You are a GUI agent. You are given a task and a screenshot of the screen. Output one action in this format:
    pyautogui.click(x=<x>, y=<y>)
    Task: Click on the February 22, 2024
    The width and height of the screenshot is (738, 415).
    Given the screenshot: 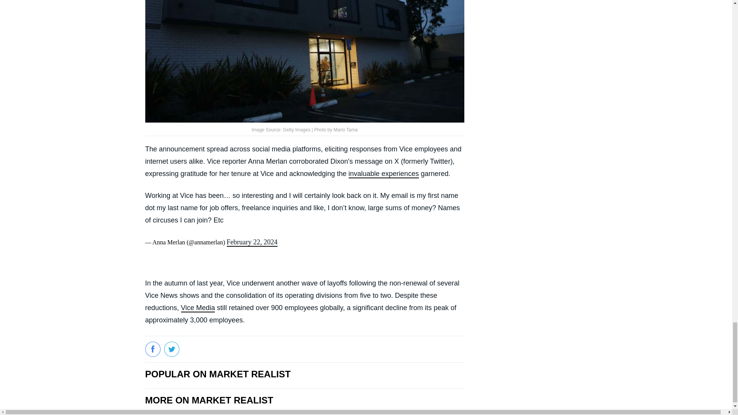 What is the action you would take?
    pyautogui.click(x=252, y=242)
    